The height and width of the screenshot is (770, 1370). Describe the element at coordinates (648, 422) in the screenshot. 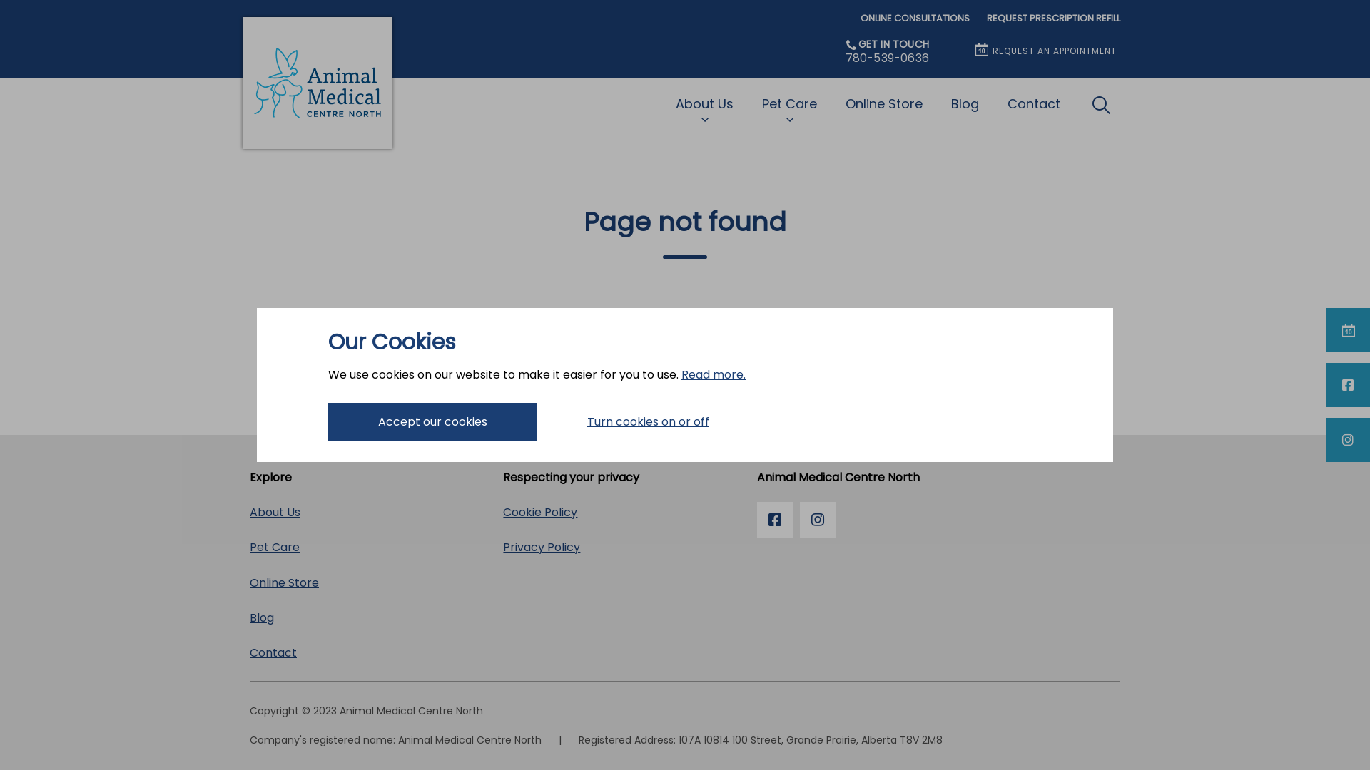

I see `Turn cookies on or off` at that location.